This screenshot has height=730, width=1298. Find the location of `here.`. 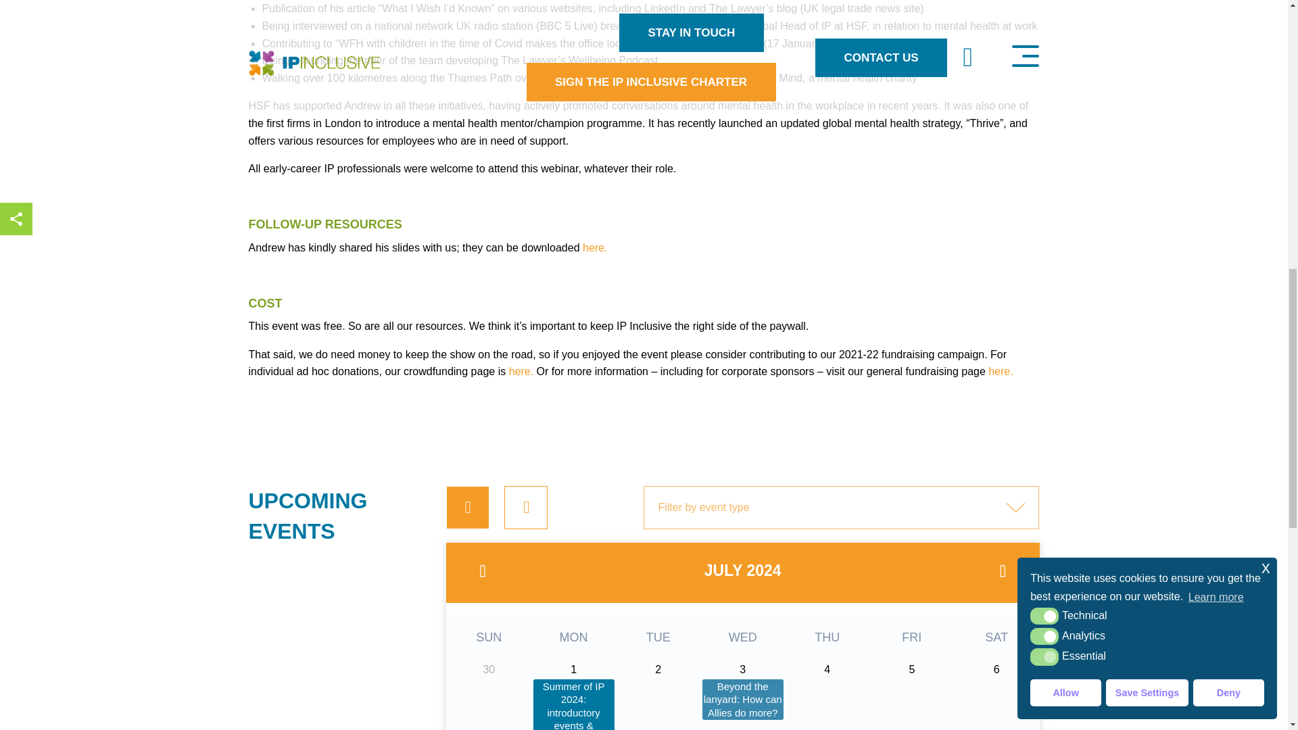

here. is located at coordinates (595, 247).